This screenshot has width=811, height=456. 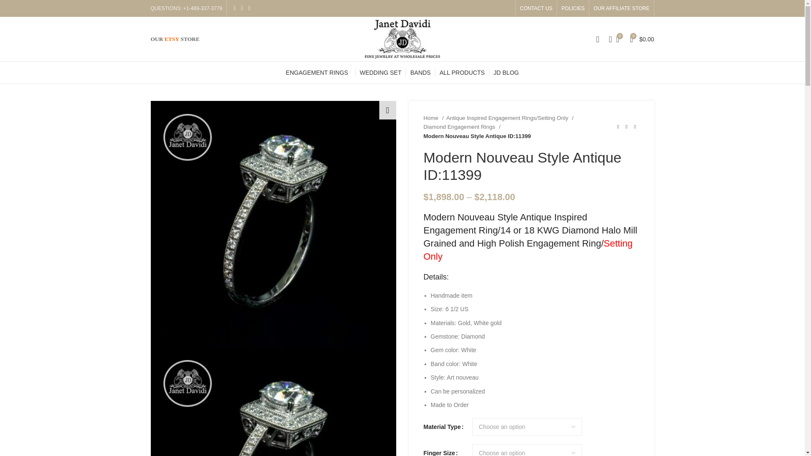 I want to click on ALL PRODUCTS, so click(x=462, y=73).